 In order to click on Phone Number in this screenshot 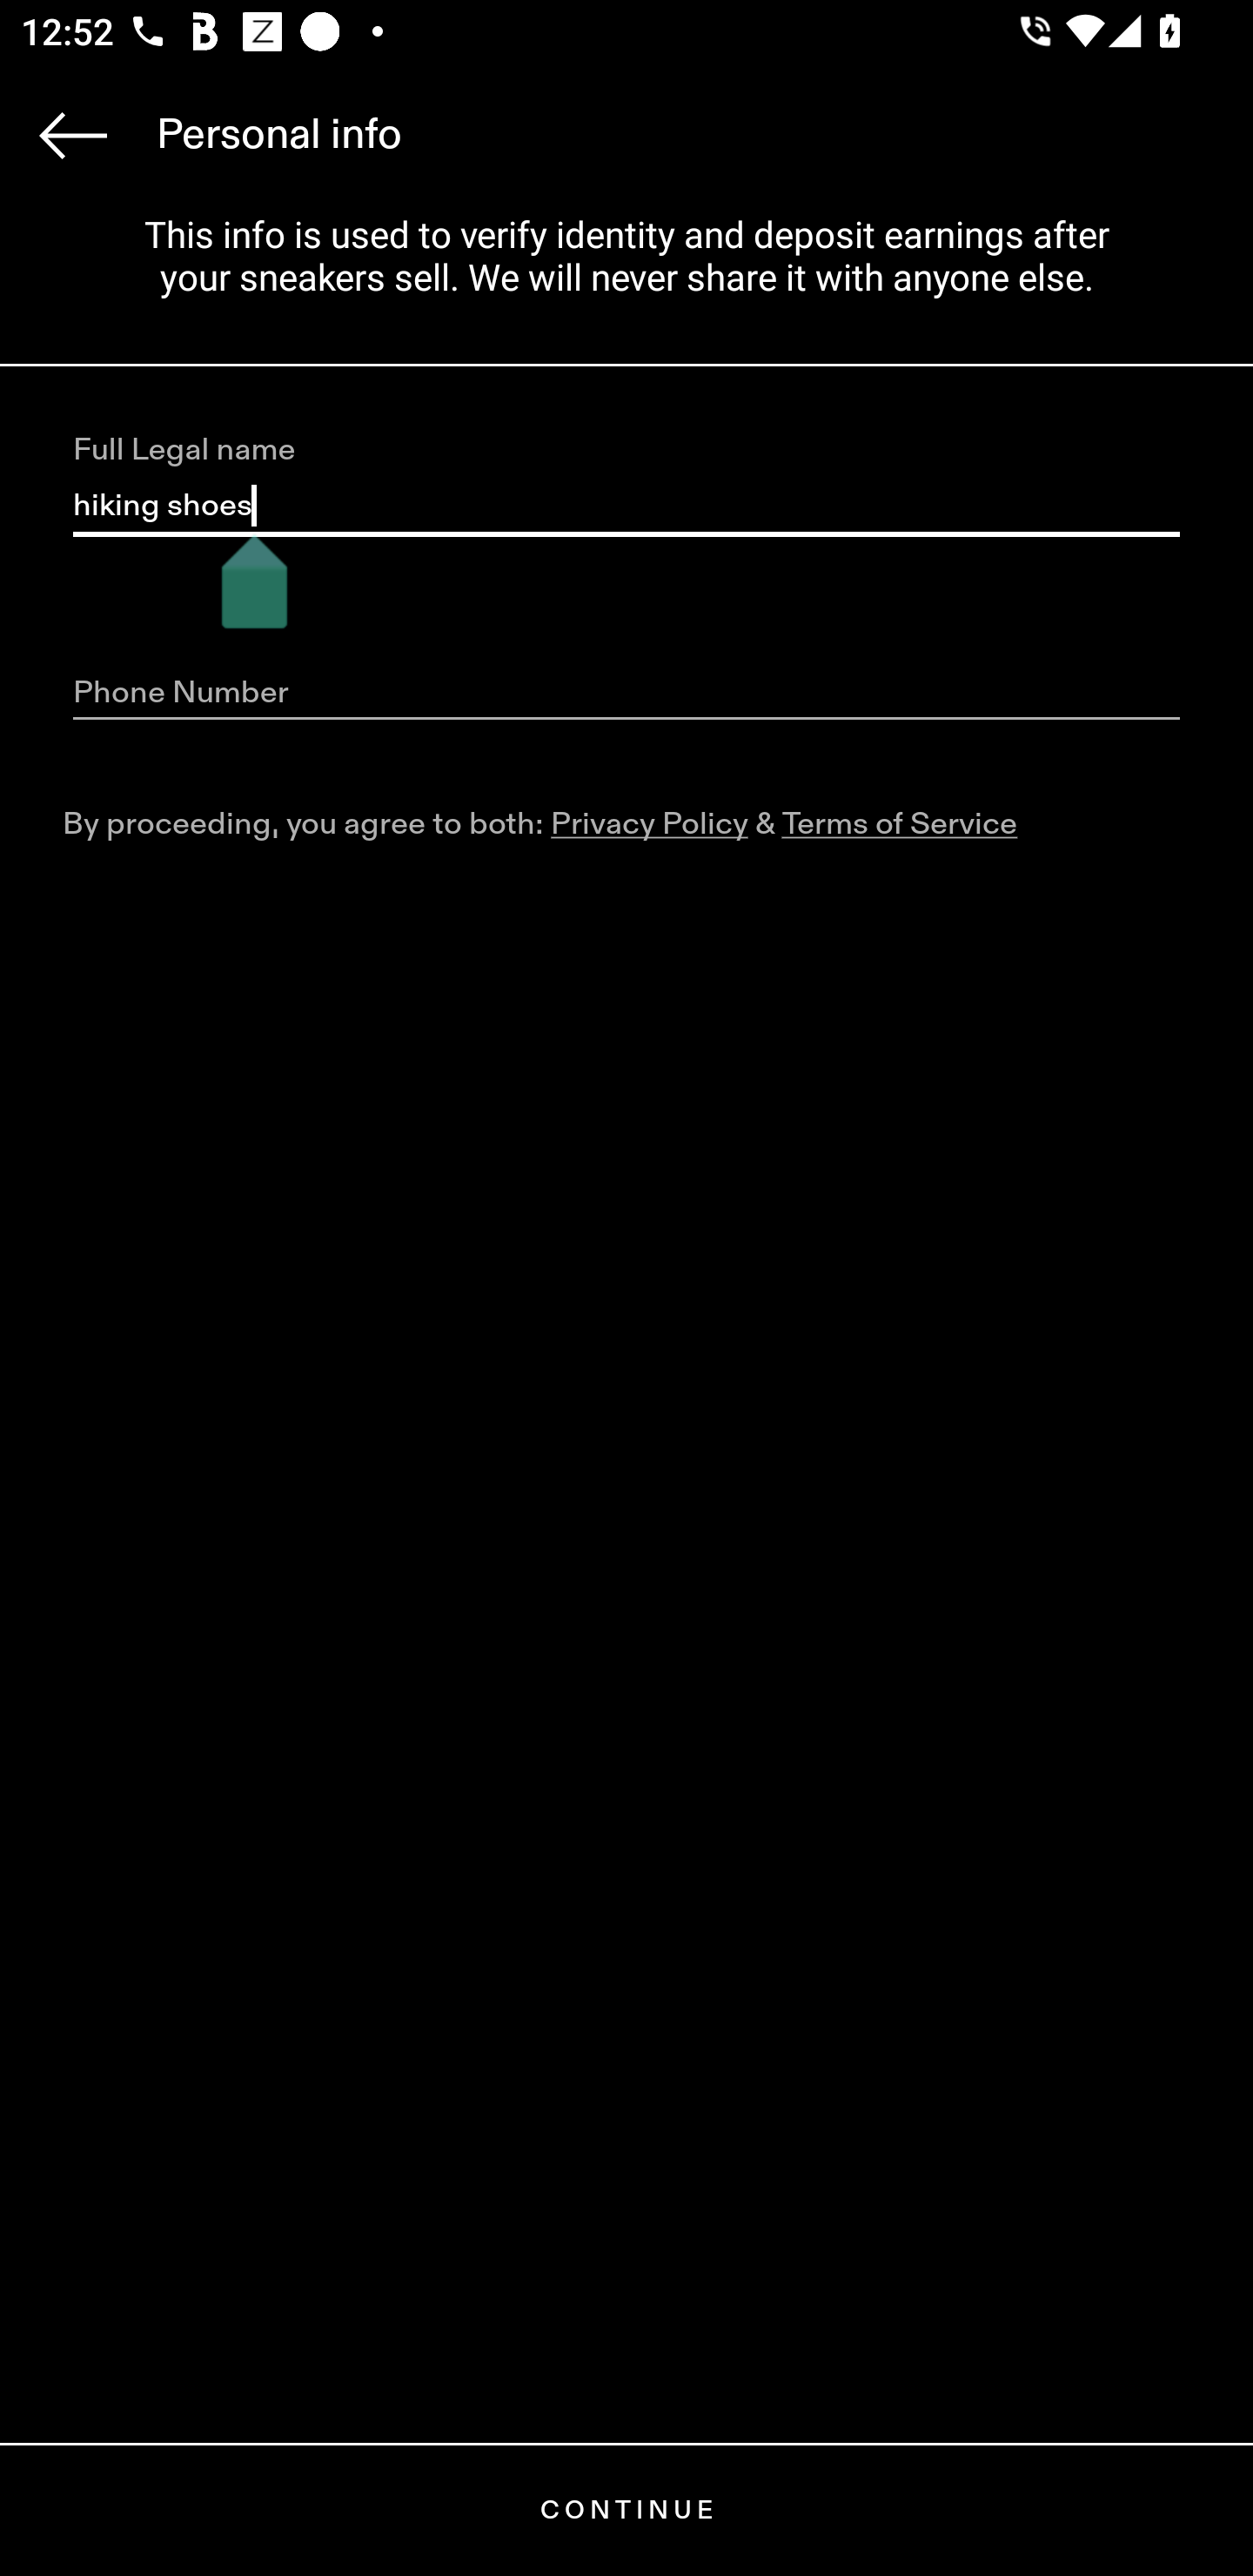, I will do `click(626, 694)`.